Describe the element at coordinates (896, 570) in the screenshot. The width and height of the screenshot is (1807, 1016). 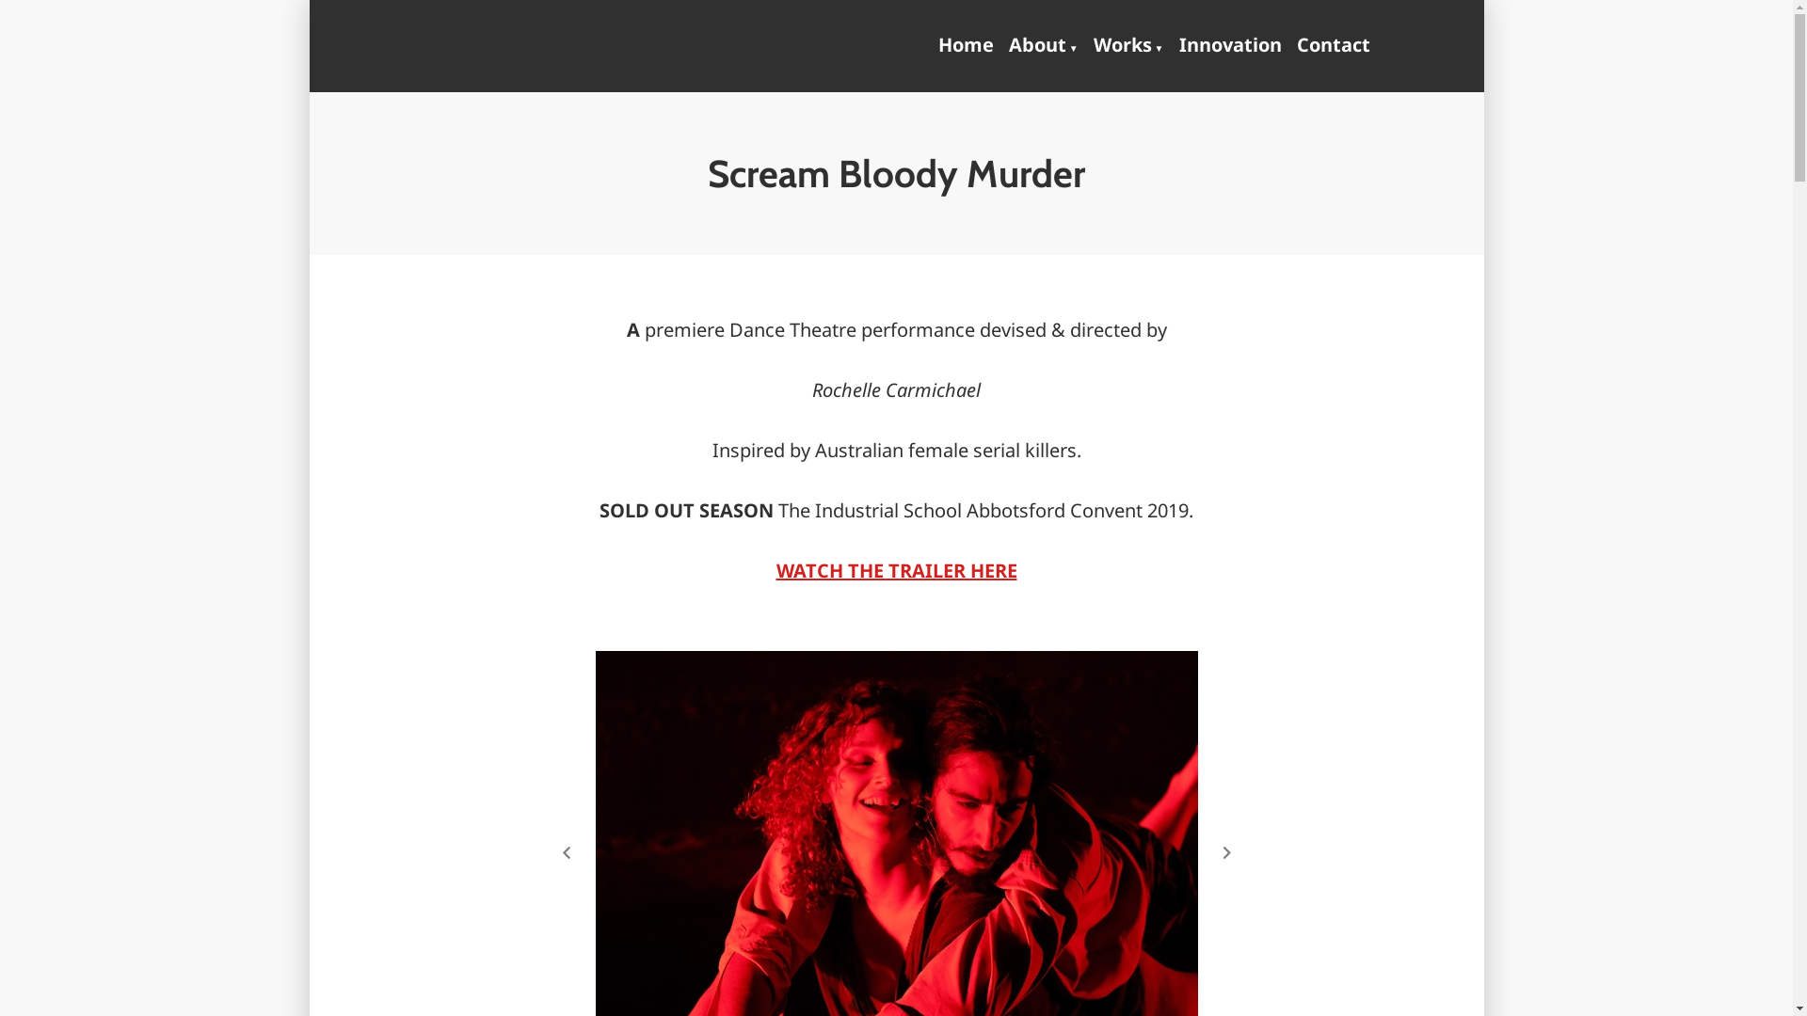
I see `WATCH THE TRAILER HERE` at that location.